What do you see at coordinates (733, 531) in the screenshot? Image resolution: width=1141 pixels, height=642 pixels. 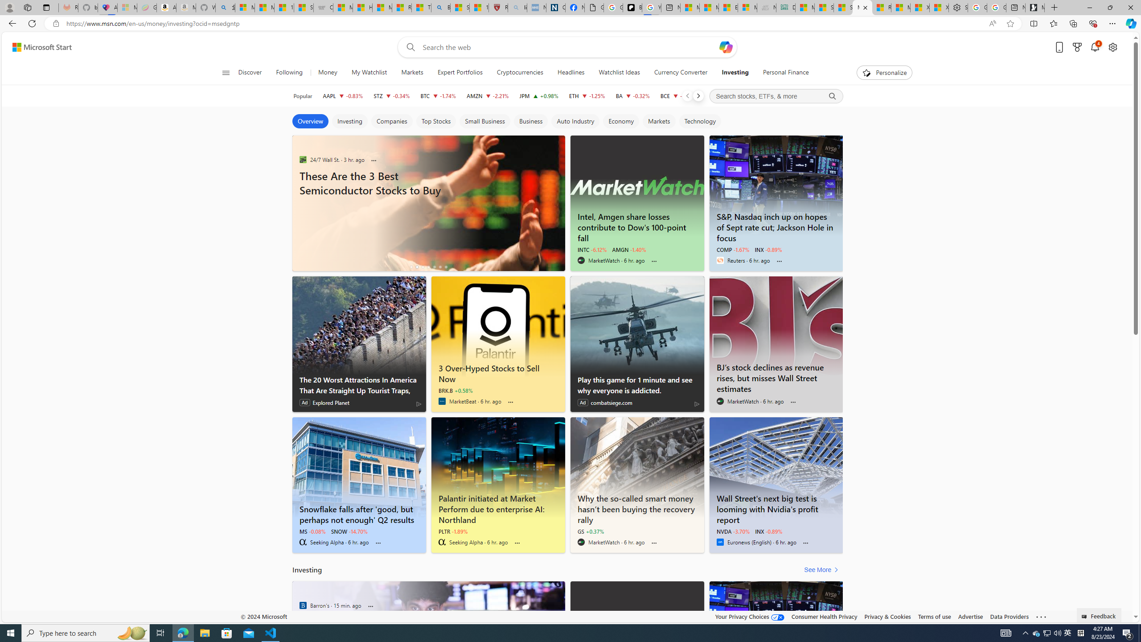 I see `NVDA -3.70%` at bounding box center [733, 531].